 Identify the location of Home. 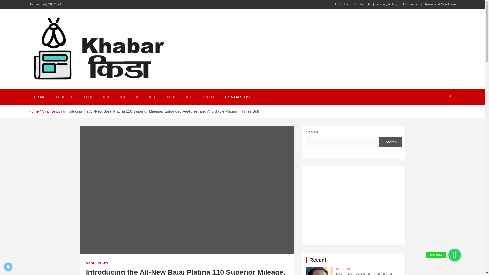
(33, 111).